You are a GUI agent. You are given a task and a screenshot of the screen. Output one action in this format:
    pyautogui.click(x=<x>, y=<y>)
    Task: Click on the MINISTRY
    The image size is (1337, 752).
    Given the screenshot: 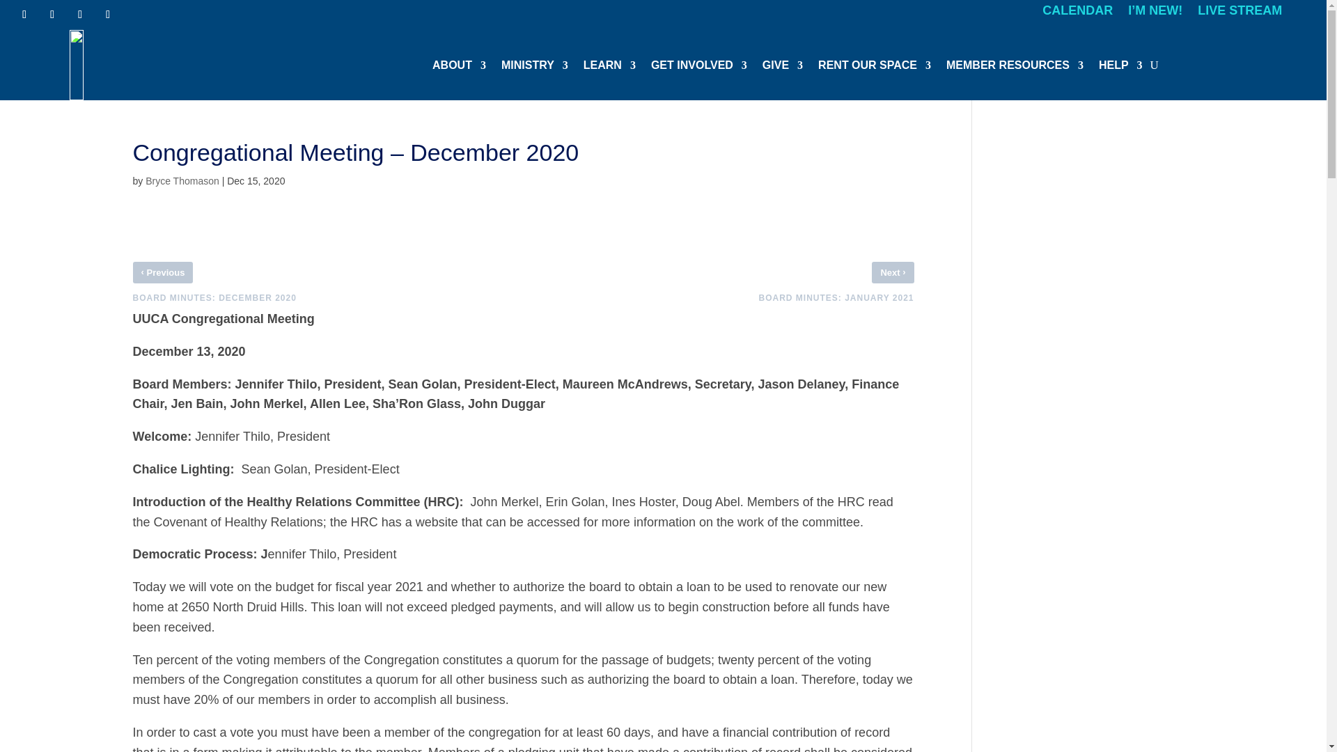 What is the action you would take?
    pyautogui.click(x=535, y=65)
    